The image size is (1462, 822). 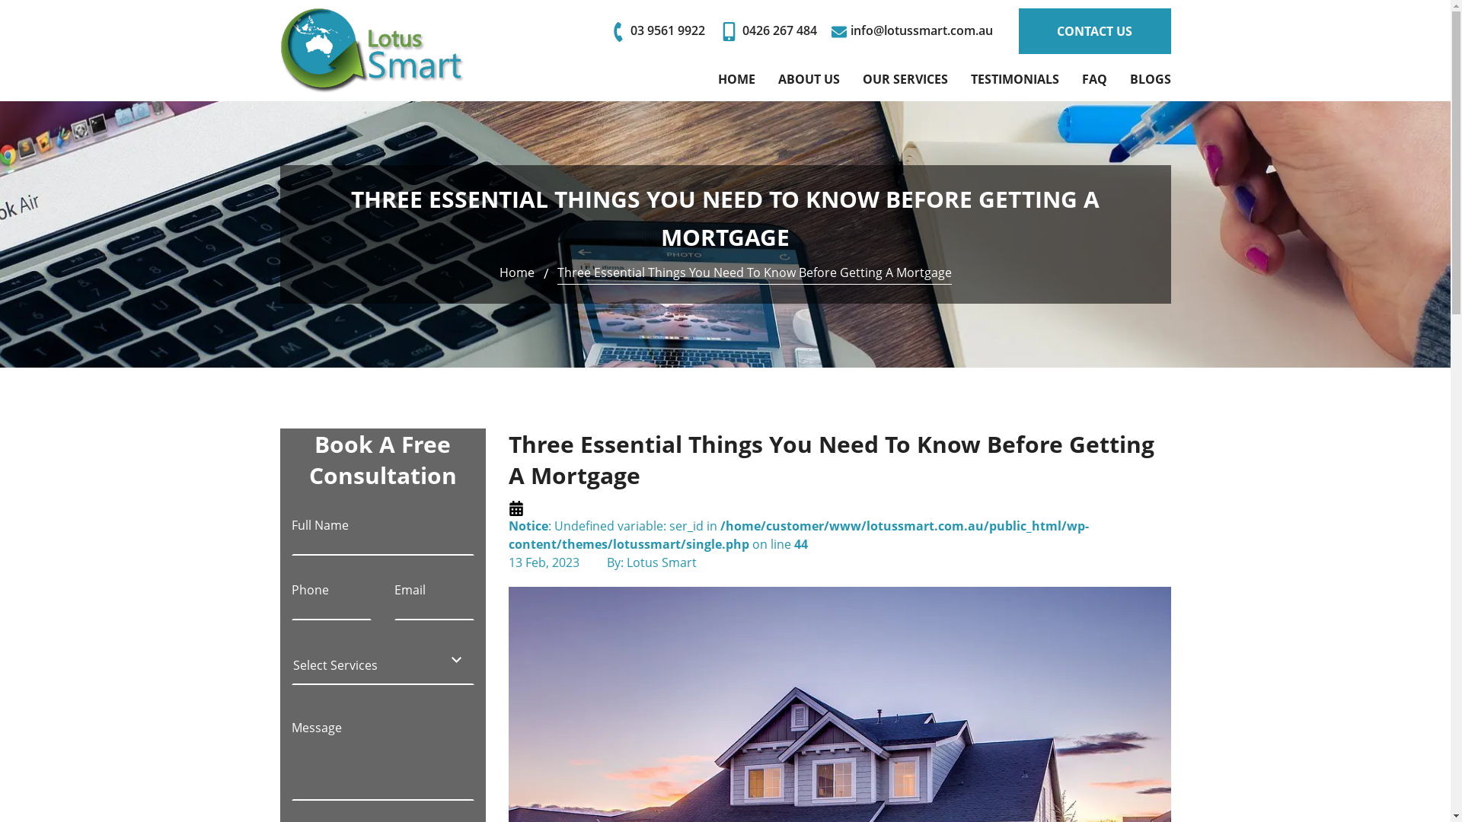 What do you see at coordinates (1093, 79) in the screenshot?
I see `FAQ` at bounding box center [1093, 79].